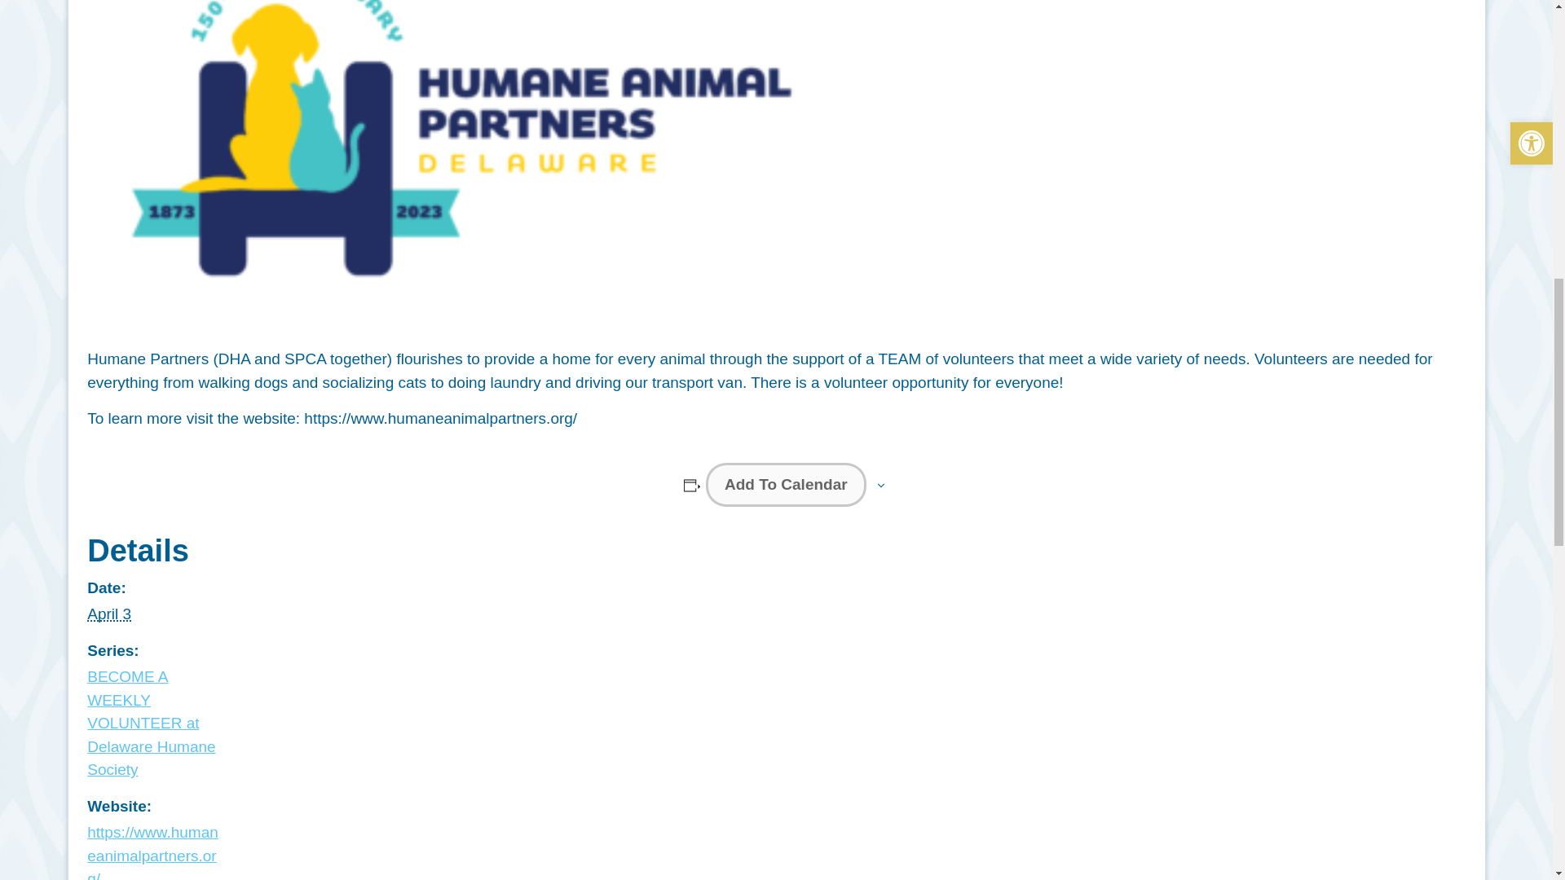 This screenshot has height=880, width=1565. What do you see at coordinates (786, 486) in the screenshot?
I see `Add To Calendar` at bounding box center [786, 486].